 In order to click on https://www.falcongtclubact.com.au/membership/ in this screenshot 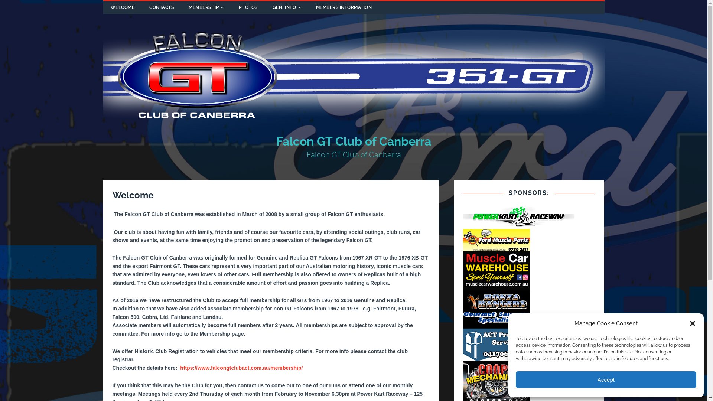, I will do `click(241, 368)`.